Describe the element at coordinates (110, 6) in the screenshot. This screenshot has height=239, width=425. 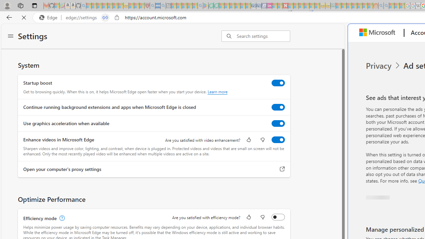
I see `New Report Confirms 2023 Was Record Hot | Watch - Sleeping` at that location.